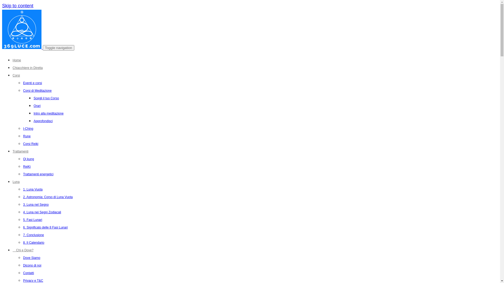 The width and height of the screenshot is (504, 283). Describe the element at coordinates (34, 235) in the screenshot. I see `7. Conclusione` at that location.